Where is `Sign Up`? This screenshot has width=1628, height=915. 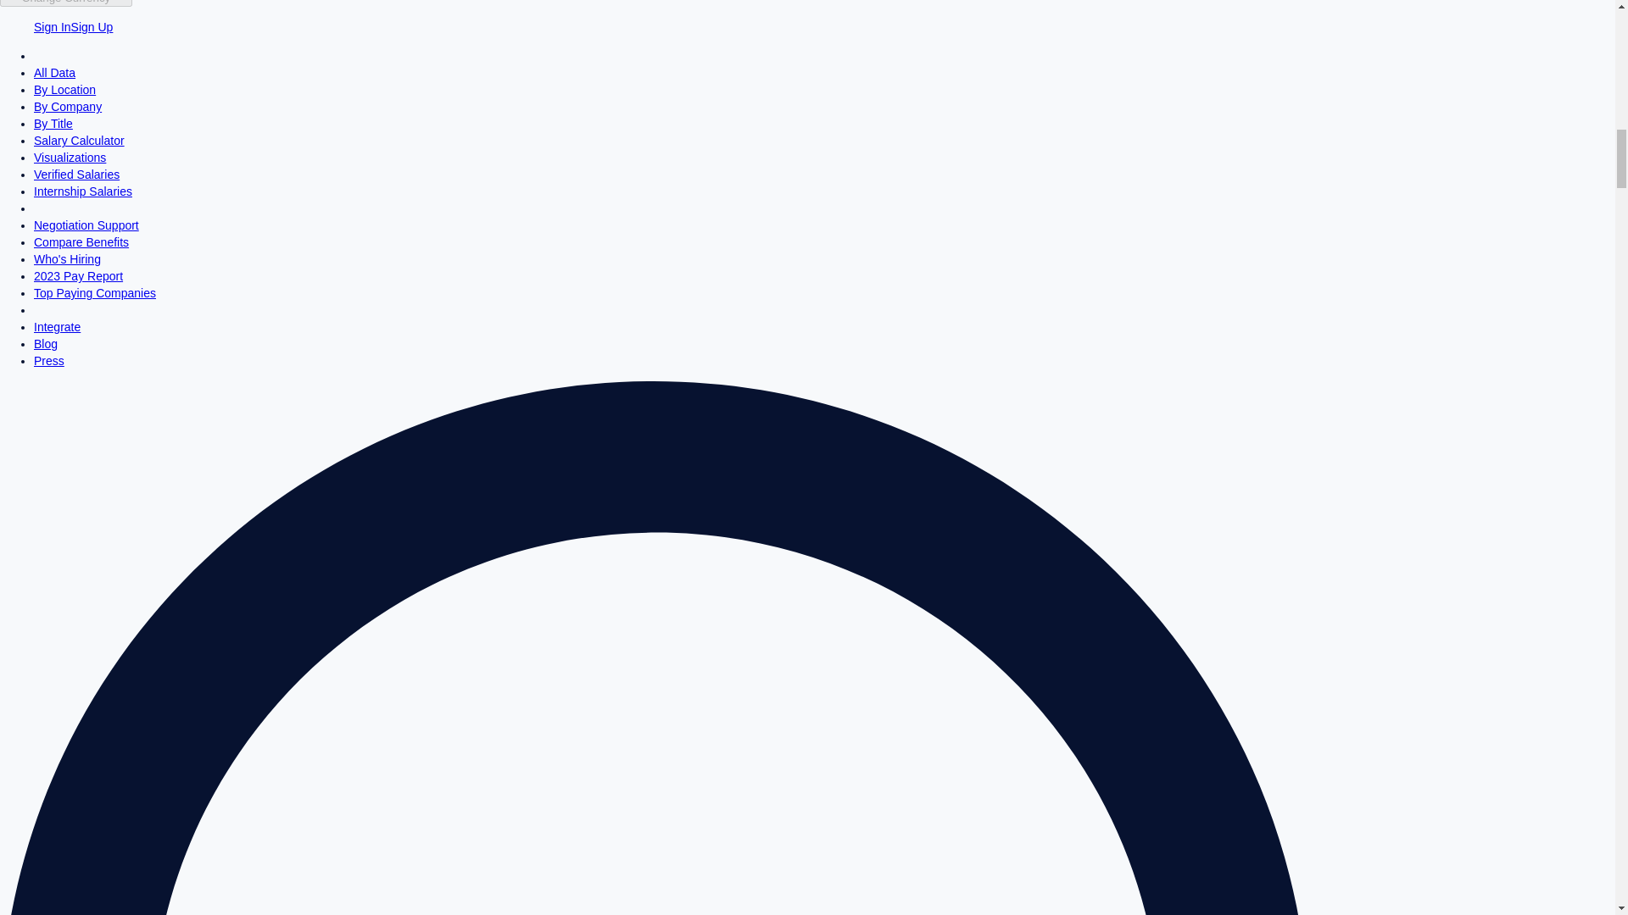 Sign Up is located at coordinates (92, 26).